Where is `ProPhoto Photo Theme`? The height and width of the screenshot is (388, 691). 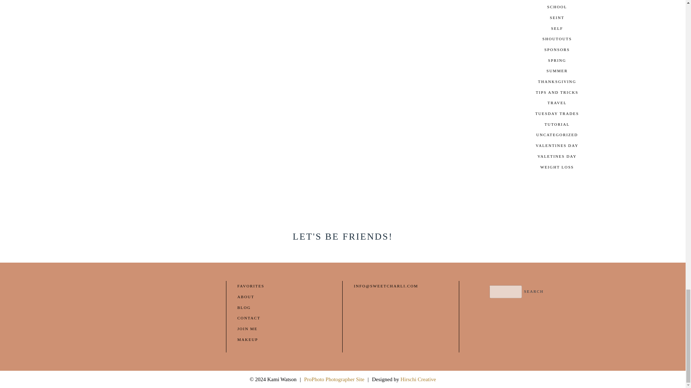
ProPhoto Photo Theme is located at coordinates (334, 379).